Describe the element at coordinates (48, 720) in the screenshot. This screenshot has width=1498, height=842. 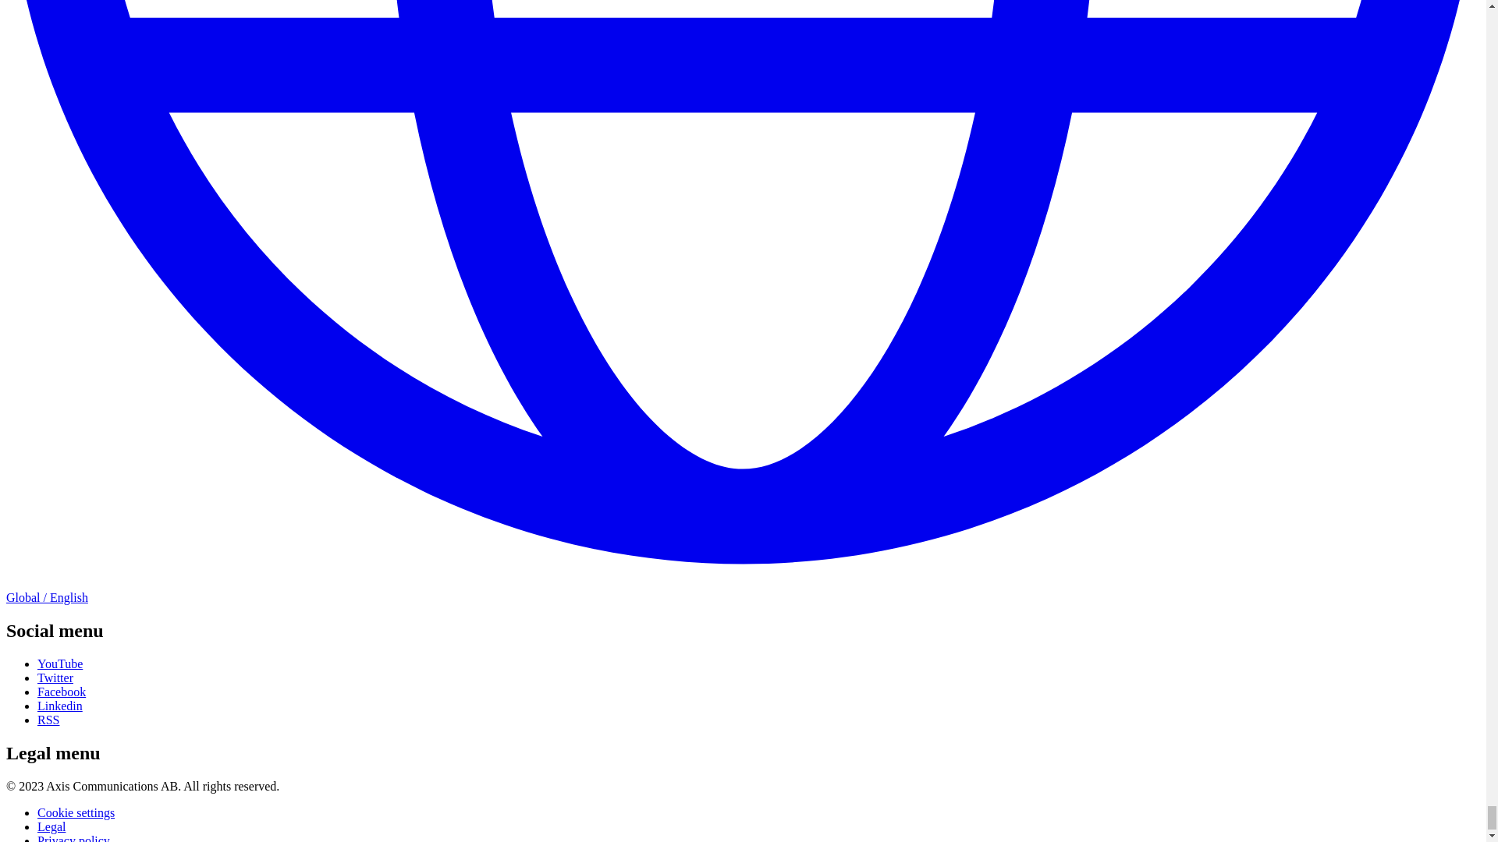
I see `RSS` at that location.